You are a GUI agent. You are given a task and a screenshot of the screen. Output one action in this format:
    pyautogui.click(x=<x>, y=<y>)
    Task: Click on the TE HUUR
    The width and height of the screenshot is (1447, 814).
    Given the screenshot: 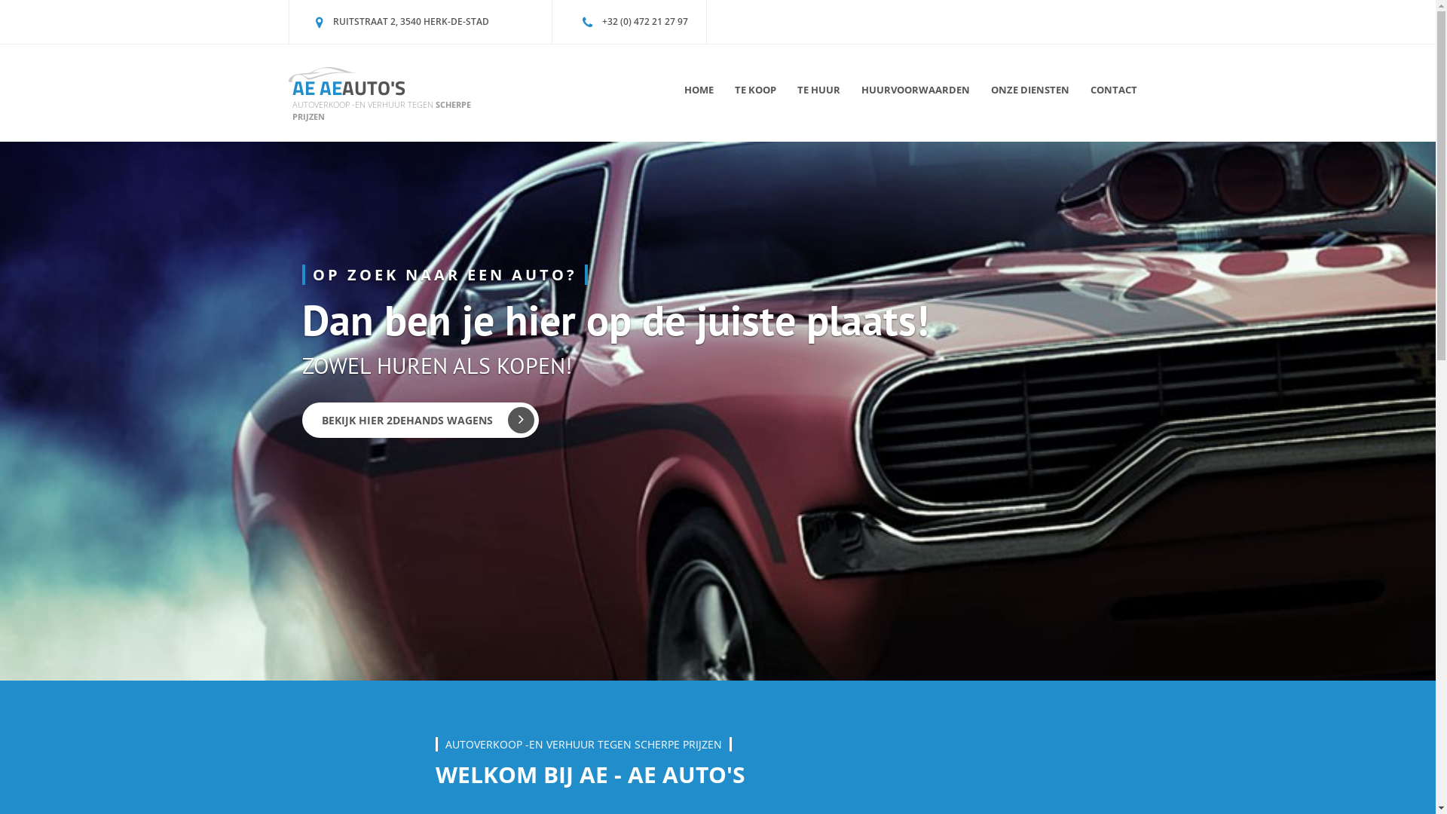 What is the action you would take?
    pyautogui.click(x=818, y=95)
    